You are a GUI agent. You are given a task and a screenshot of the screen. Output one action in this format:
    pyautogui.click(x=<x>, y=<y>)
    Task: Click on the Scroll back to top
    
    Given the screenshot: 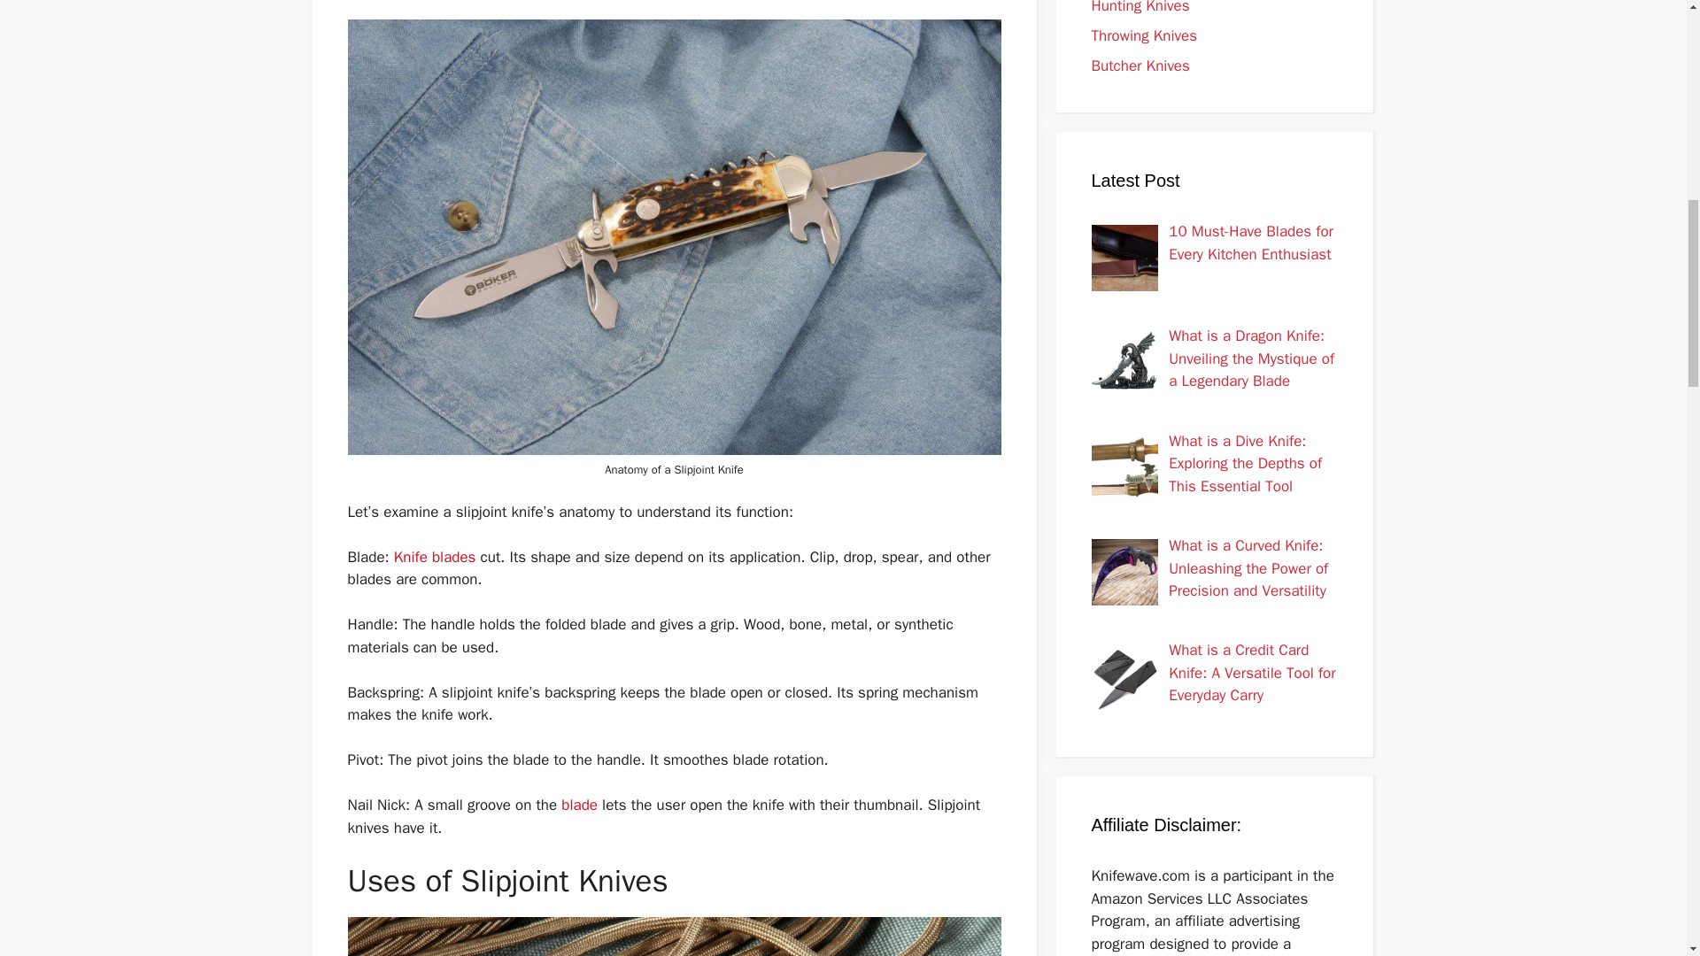 What is the action you would take?
    pyautogui.click(x=1642, y=840)
    